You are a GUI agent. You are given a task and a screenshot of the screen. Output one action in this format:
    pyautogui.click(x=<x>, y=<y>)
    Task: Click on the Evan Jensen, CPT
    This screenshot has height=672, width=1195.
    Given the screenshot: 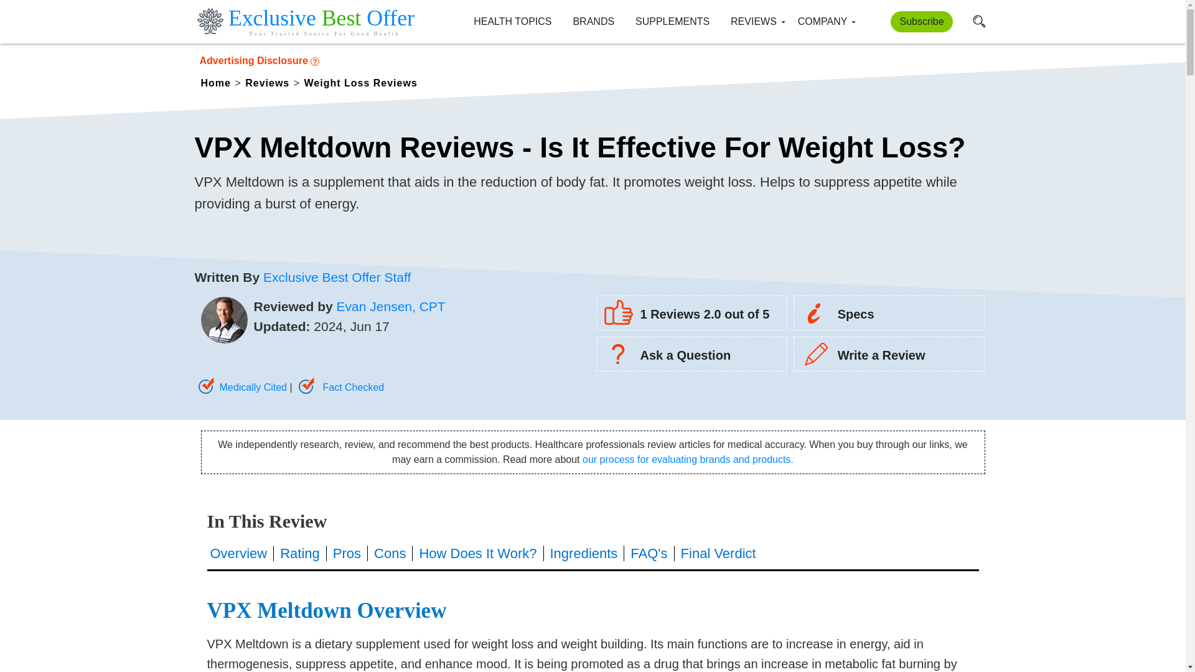 What is the action you would take?
    pyautogui.click(x=391, y=306)
    